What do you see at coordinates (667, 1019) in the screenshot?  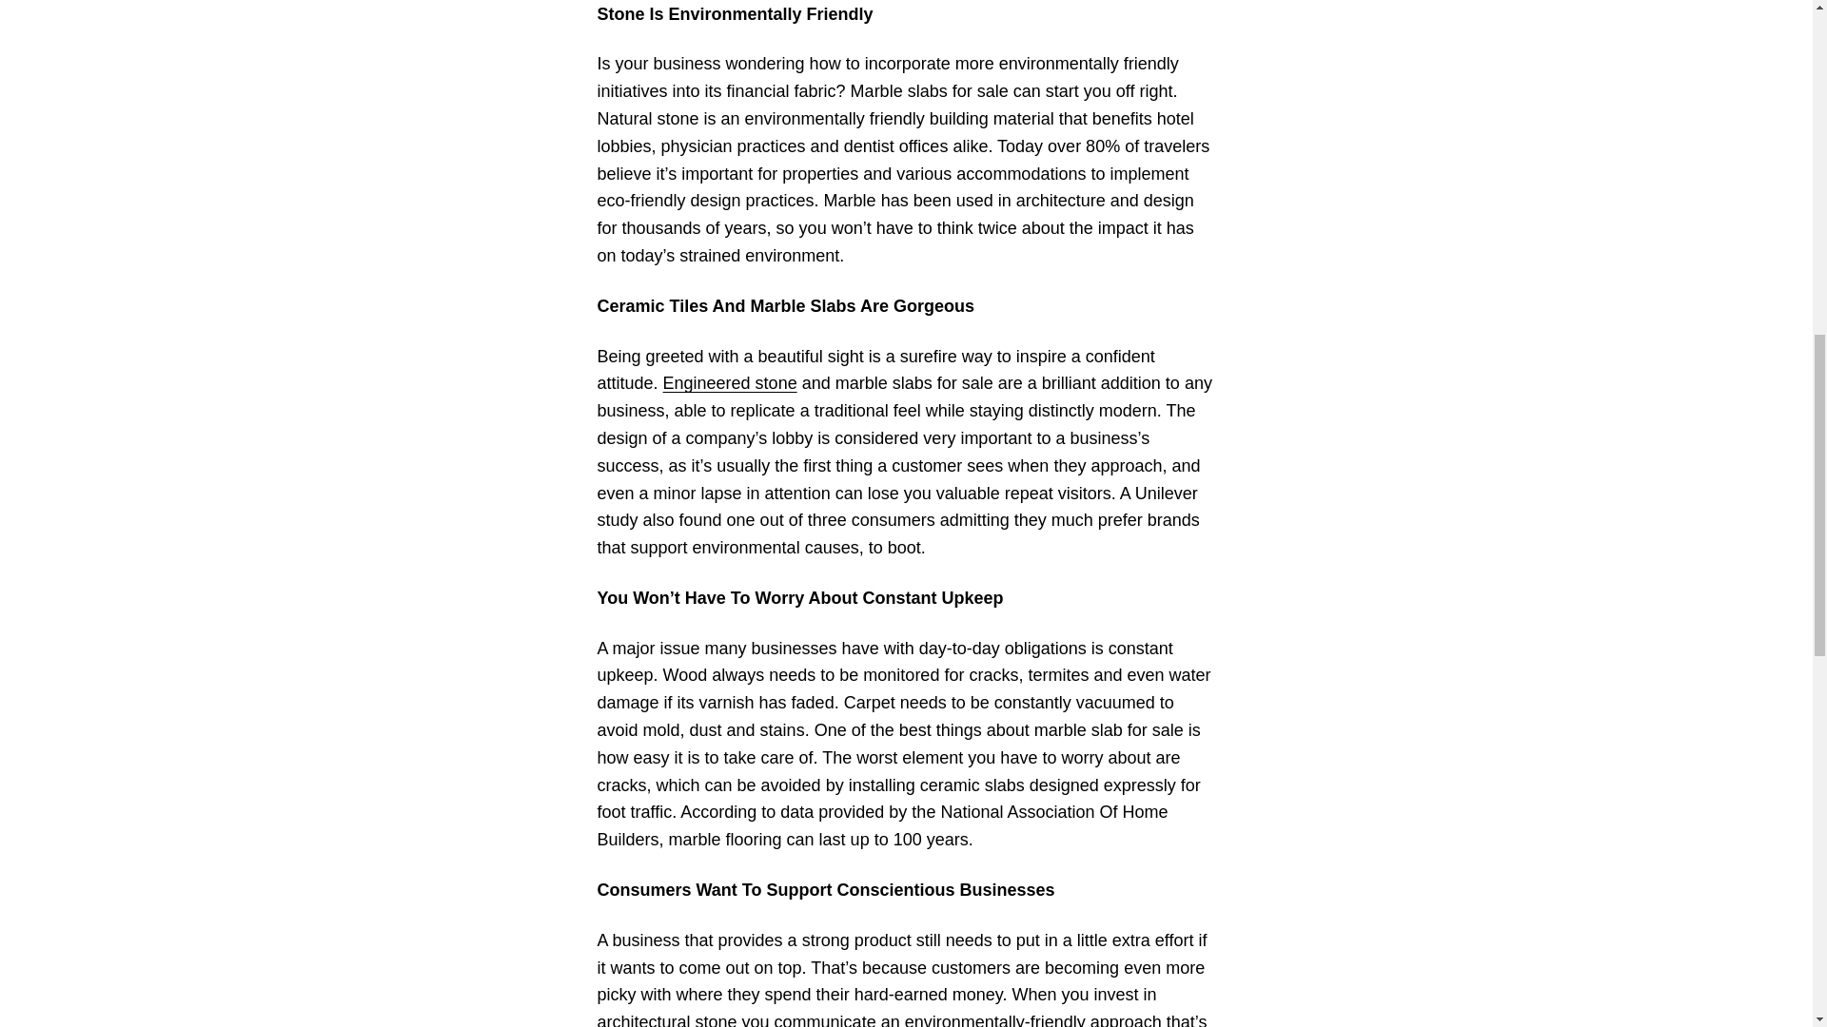 I see `Ceramic slabs for sale florida` at bounding box center [667, 1019].